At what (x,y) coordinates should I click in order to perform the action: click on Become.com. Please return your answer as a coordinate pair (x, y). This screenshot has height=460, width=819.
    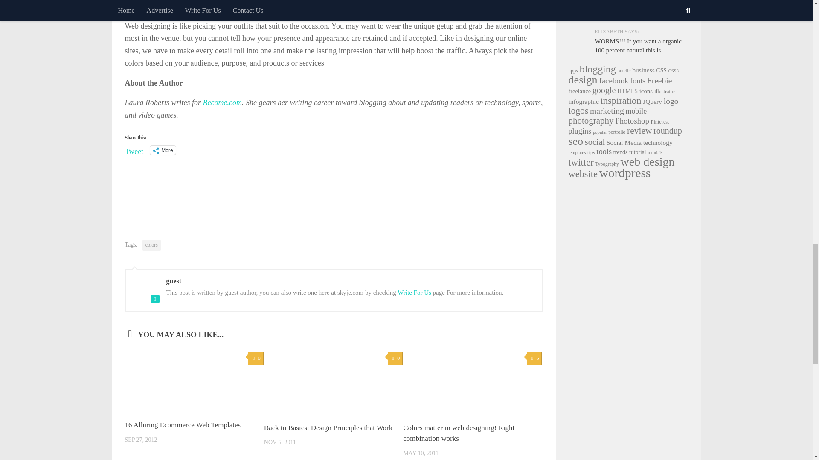
    Looking at the image, I should click on (222, 102).